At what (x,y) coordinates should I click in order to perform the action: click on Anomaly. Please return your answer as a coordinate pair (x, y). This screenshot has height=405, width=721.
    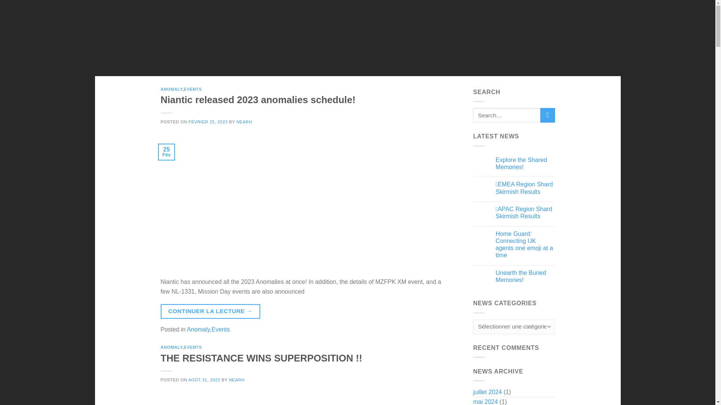
    Looking at the image, I should click on (198, 329).